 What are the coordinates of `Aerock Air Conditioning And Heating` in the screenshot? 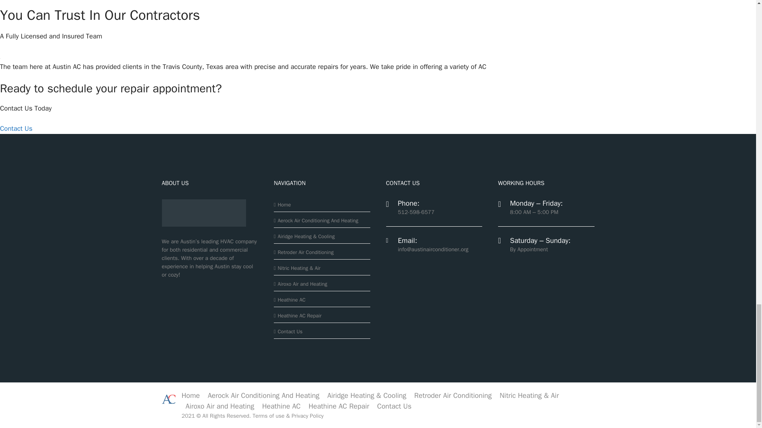 It's located at (316, 220).